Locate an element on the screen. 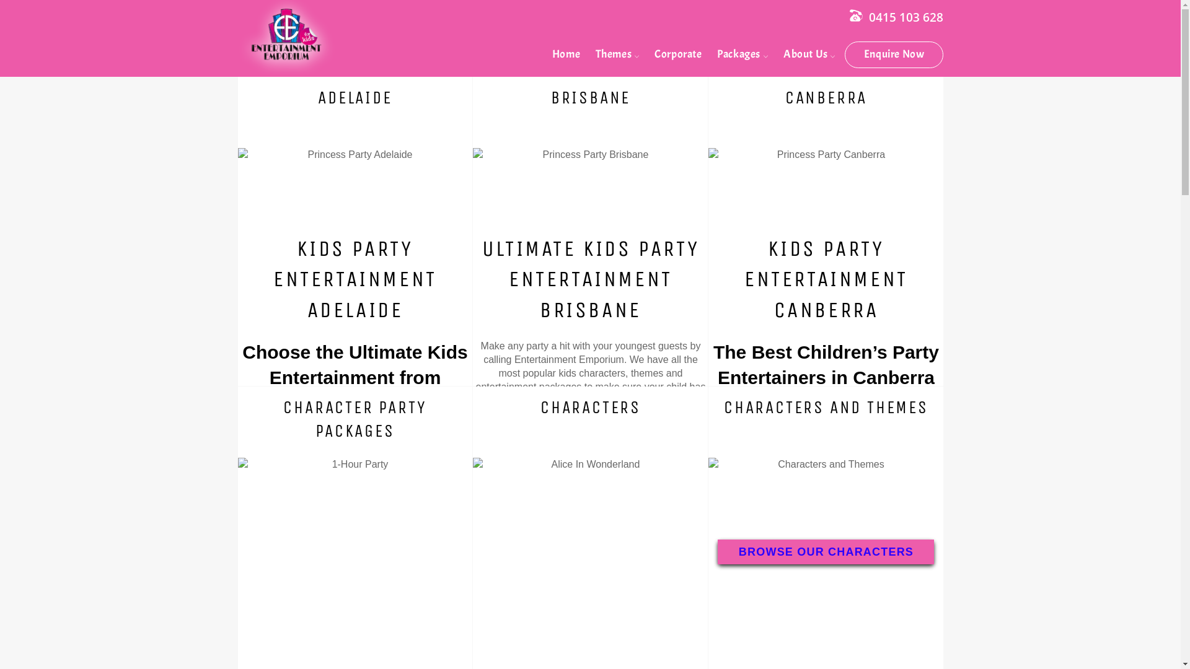  Contact us! is located at coordinates (857, 15).